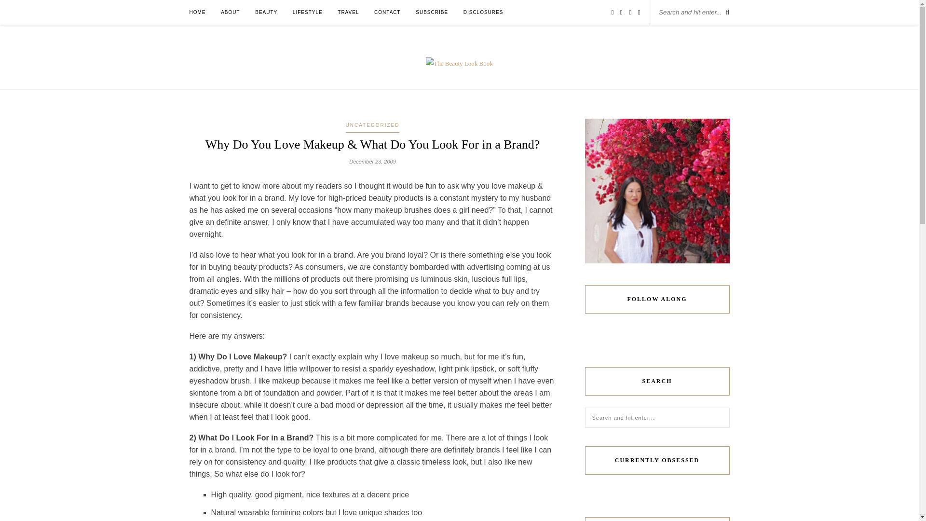 Image resolution: width=926 pixels, height=521 pixels. Describe the element at coordinates (348, 12) in the screenshot. I see `TRAVEL` at that location.